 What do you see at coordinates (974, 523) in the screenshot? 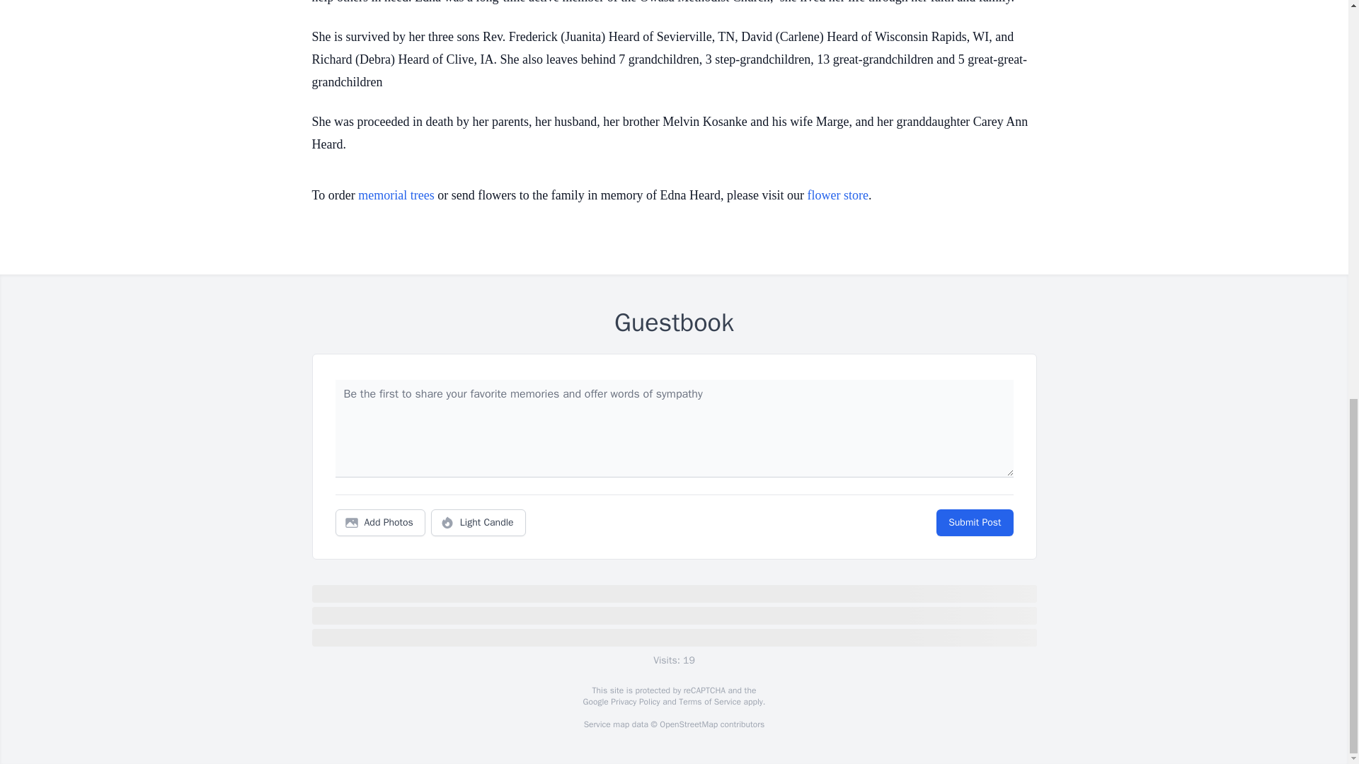
I see `Submit Post` at bounding box center [974, 523].